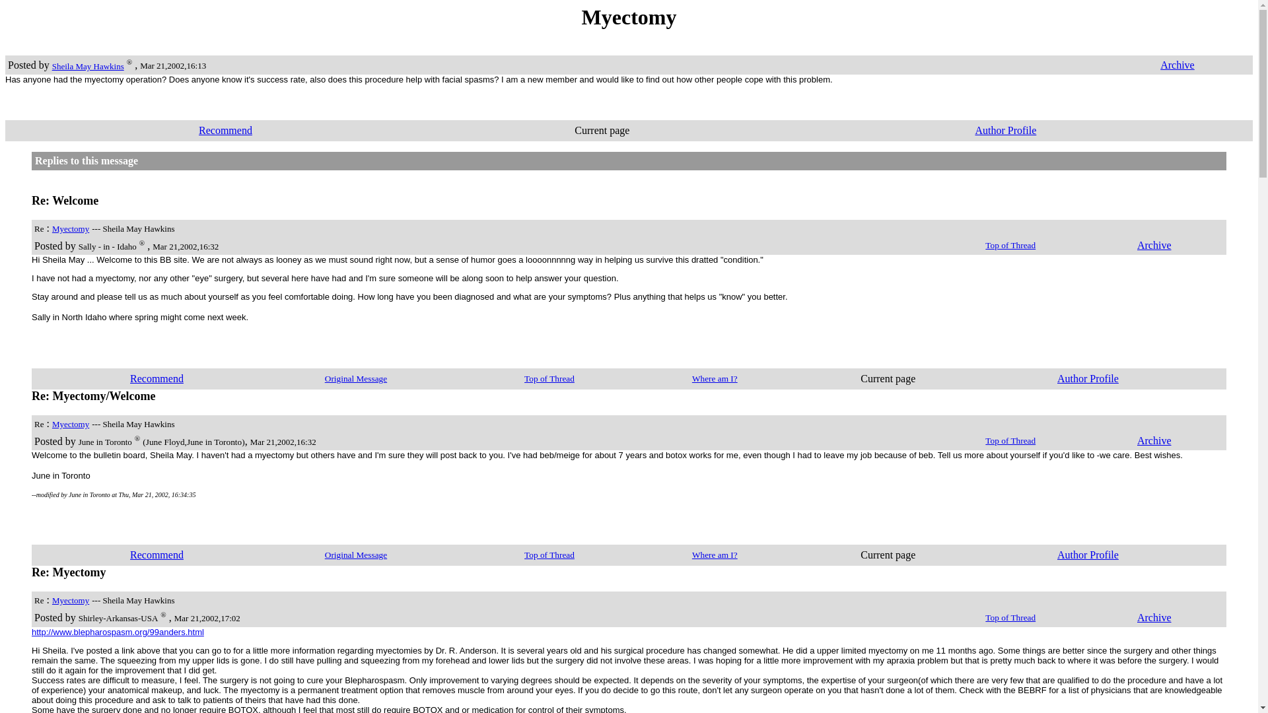  I want to click on Archive, so click(1177, 65).